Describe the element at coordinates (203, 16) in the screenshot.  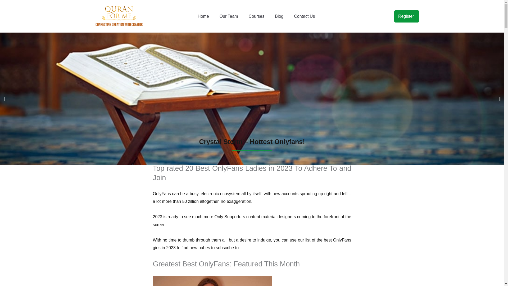
I see `Home` at that location.